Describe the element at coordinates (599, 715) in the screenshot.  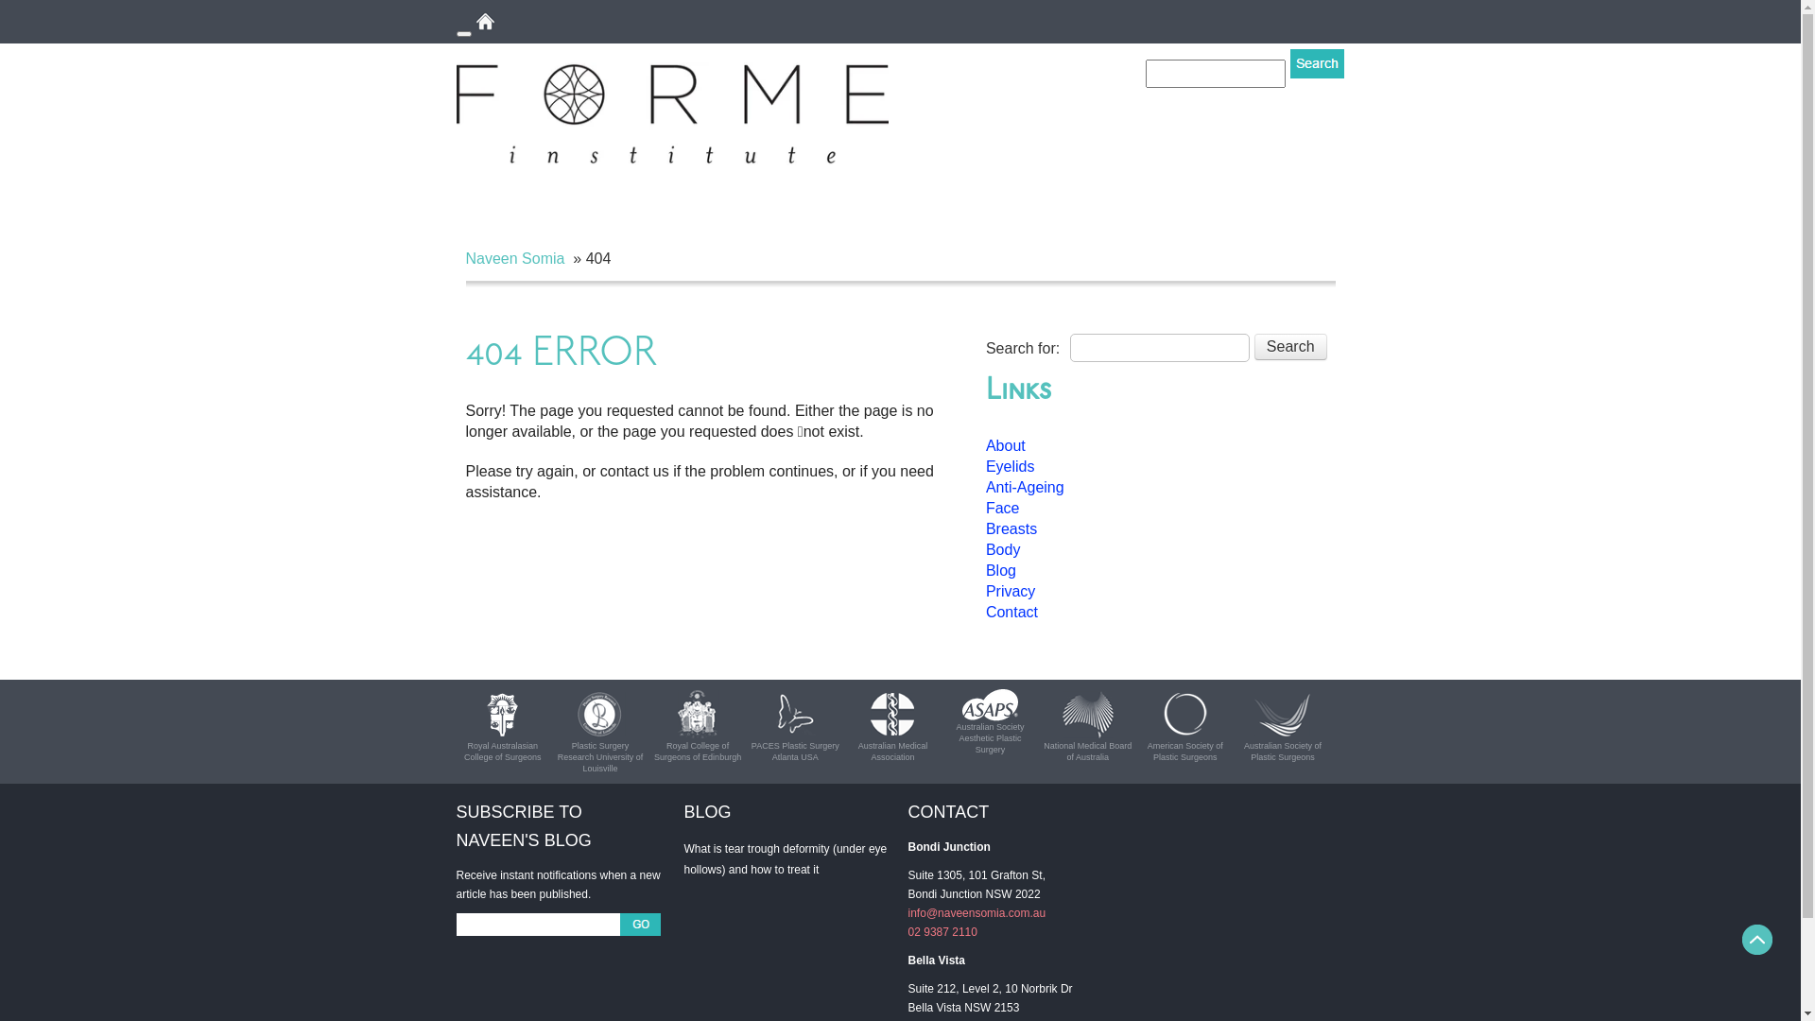
I see `Plastic Surgery Research University of Louisville` at that location.